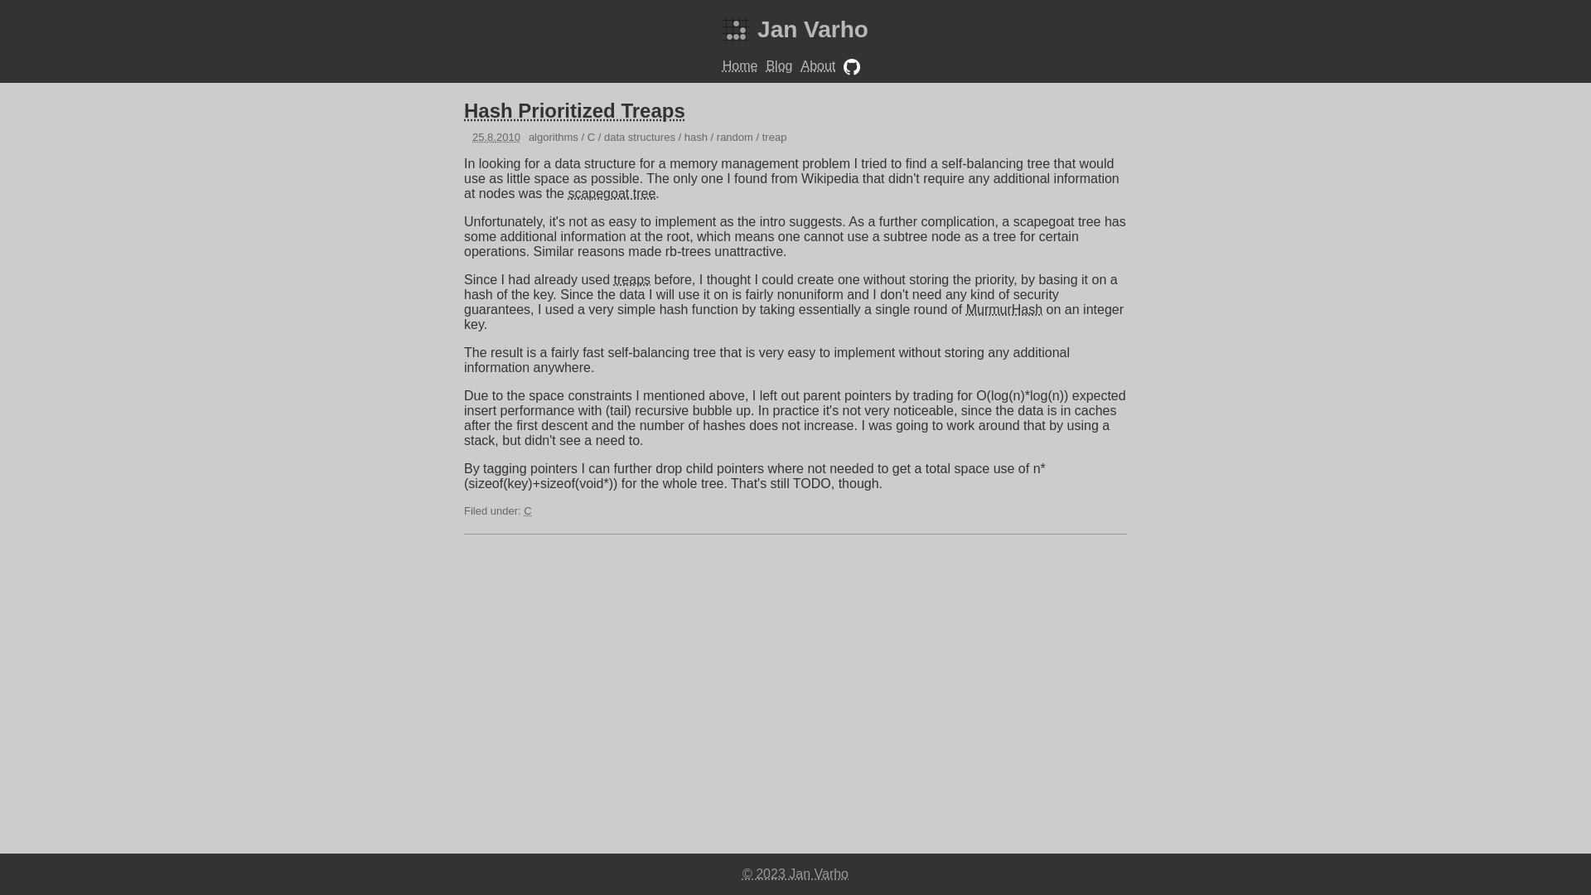 This screenshot has height=895, width=1591. I want to click on Home, so click(740, 65).